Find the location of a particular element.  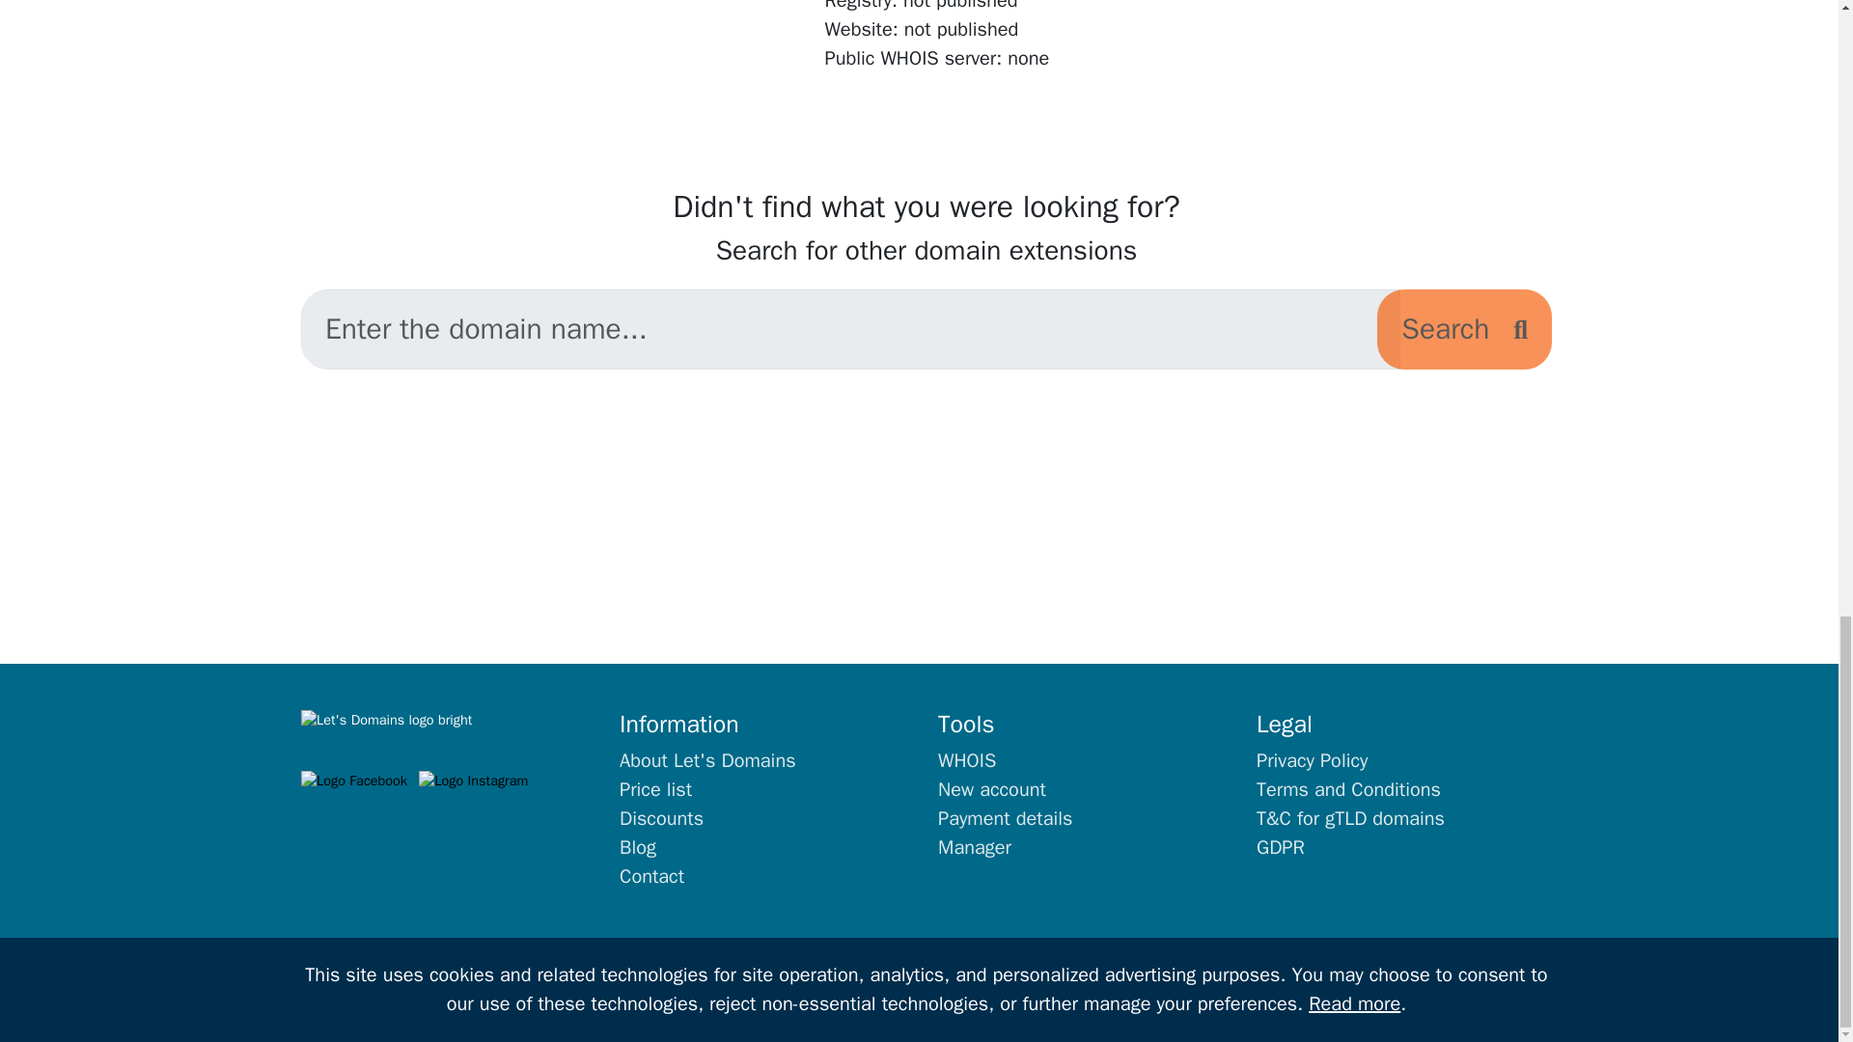

WHOIS is located at coordinates (967, 760).